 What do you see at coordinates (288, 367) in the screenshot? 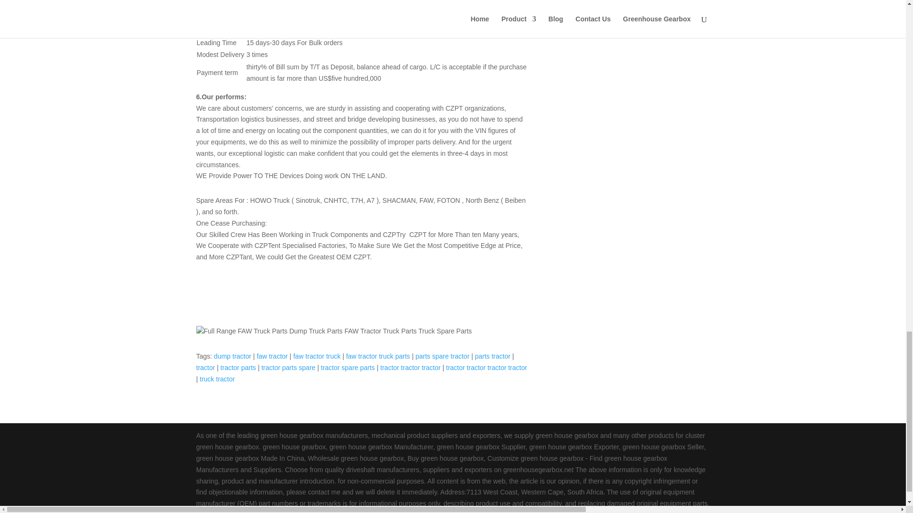
I see `tractor parts spare` at bounding box center [288, 367].